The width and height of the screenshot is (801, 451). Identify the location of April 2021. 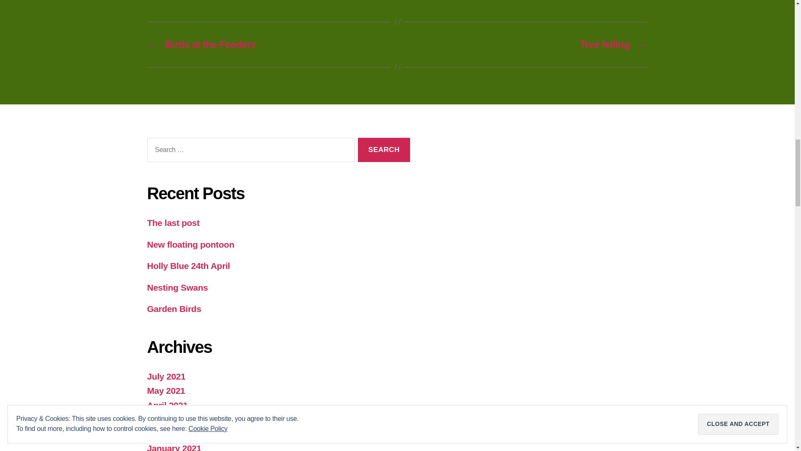
(167, 405).